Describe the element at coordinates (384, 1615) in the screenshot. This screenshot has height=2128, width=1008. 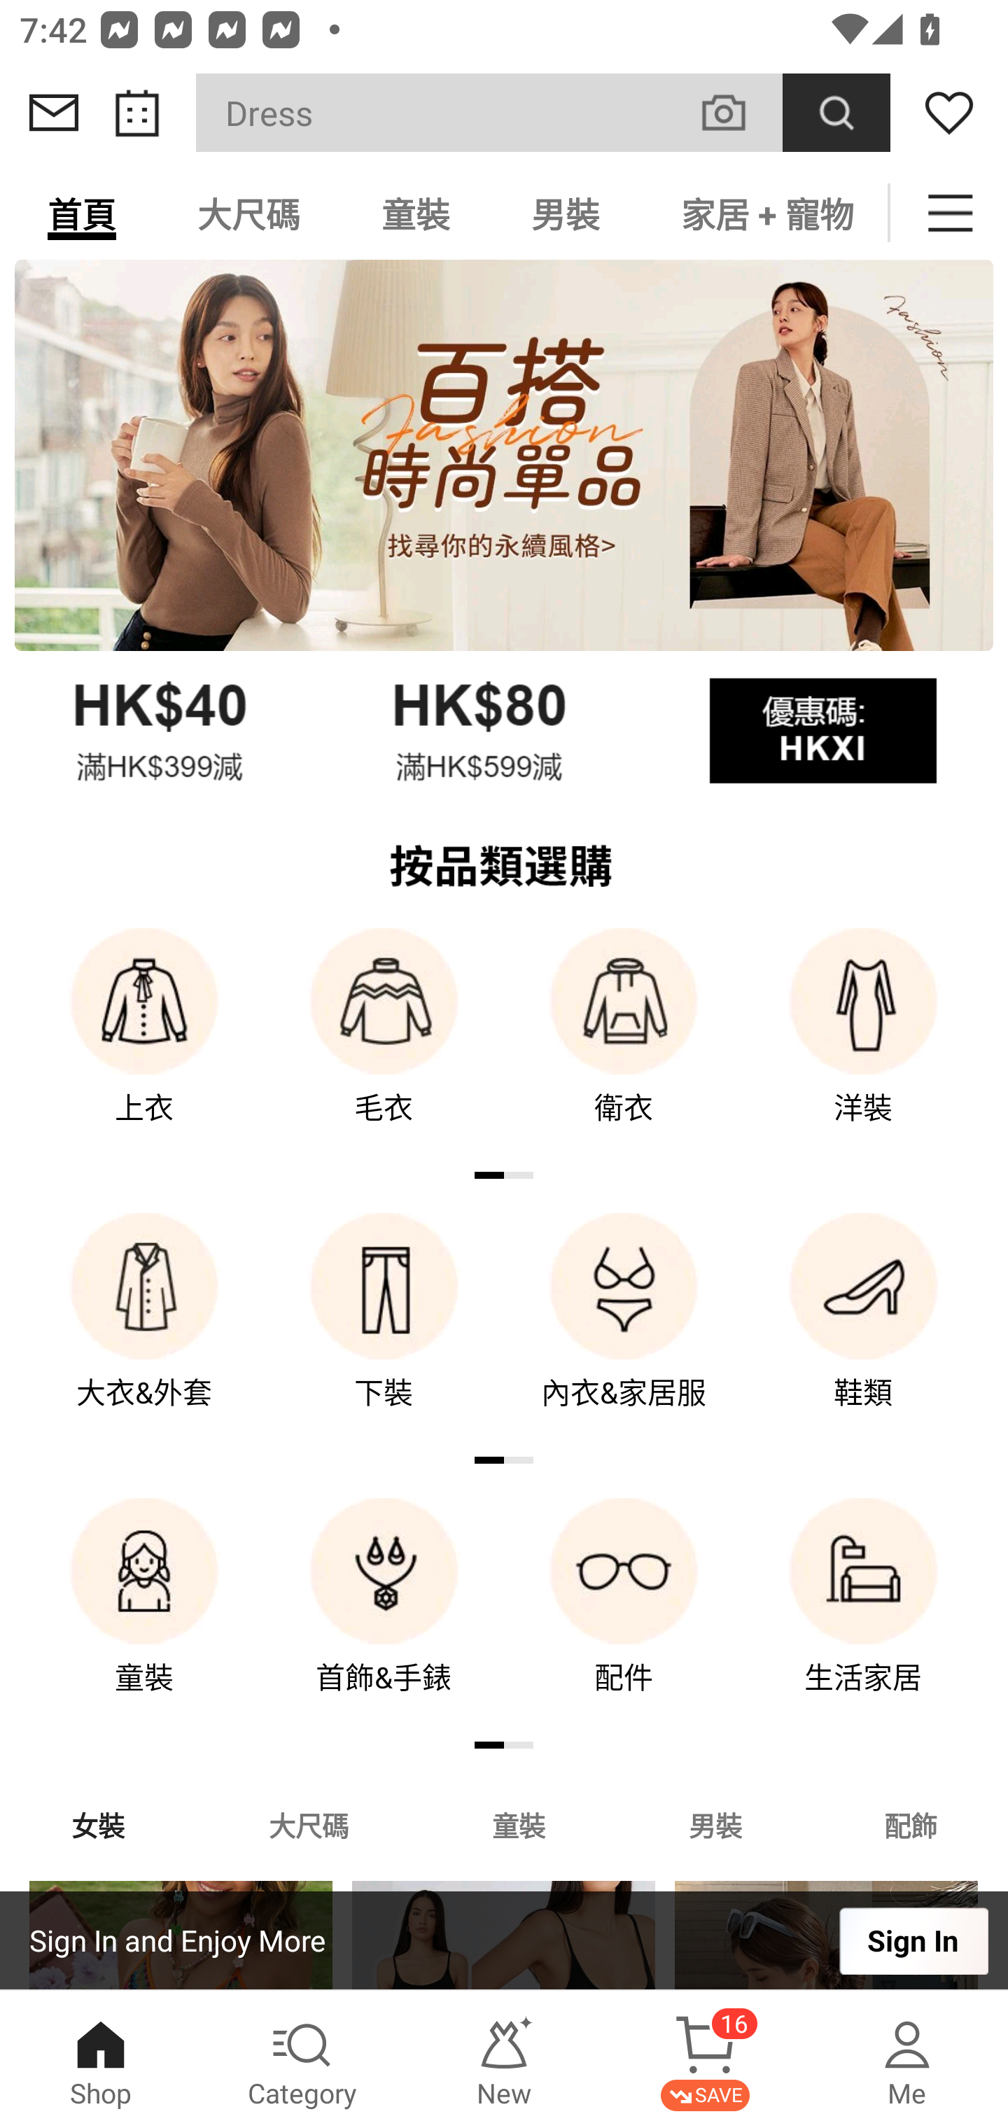
I see `首飾&手錶` at that location.